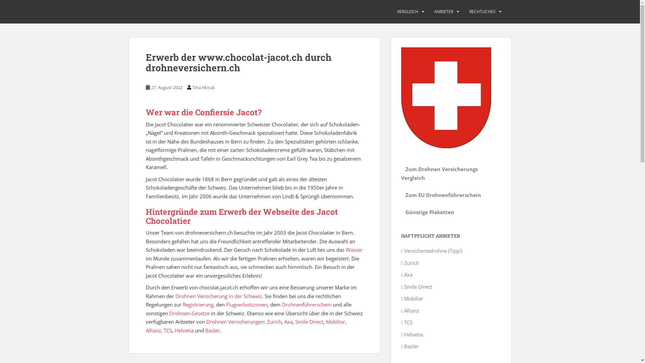 The width and height of the screenshot is (645, 363). Describe the element at coordinates (309, 322) in the screenshot. I see `Smile Direct` at that location.